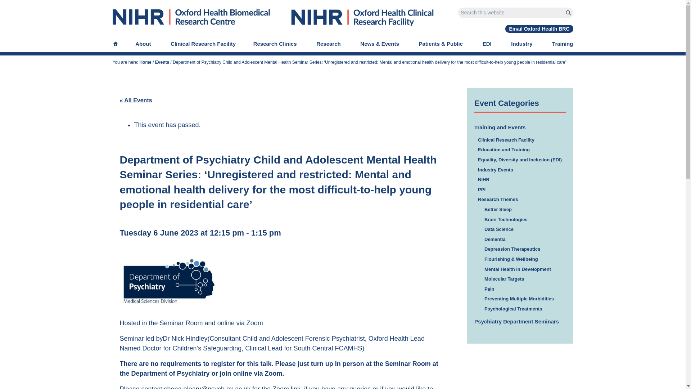  Describe the element at coordinates (330, 44) in the screenshot. I see `Research` at that location.